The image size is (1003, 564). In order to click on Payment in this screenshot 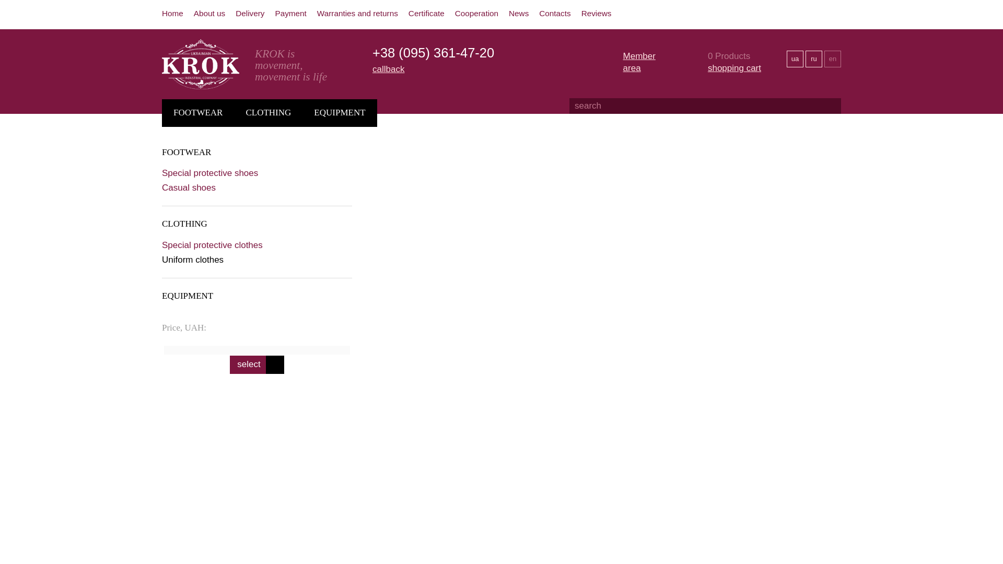, I will do `click(290, 13)`.